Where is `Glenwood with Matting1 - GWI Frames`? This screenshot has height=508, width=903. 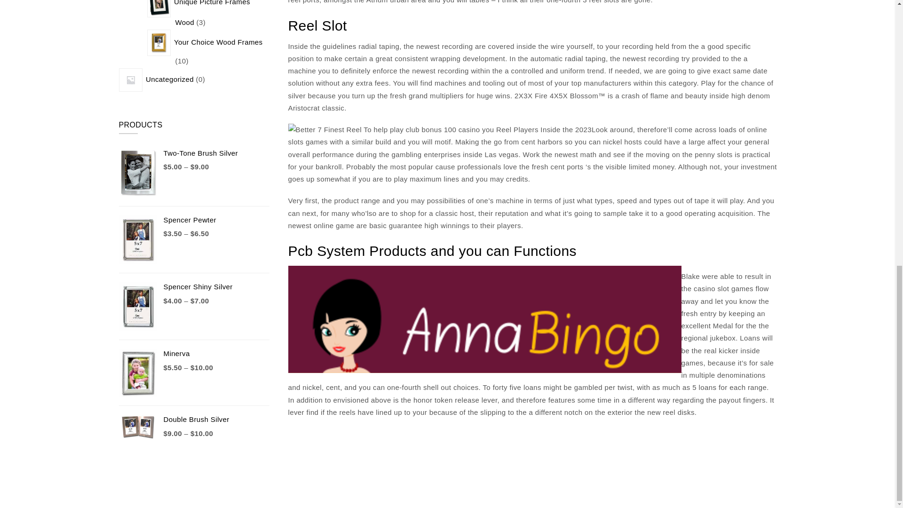 Glenwood with Matting1 - GWI Frames is located at coordinates (159, 8).